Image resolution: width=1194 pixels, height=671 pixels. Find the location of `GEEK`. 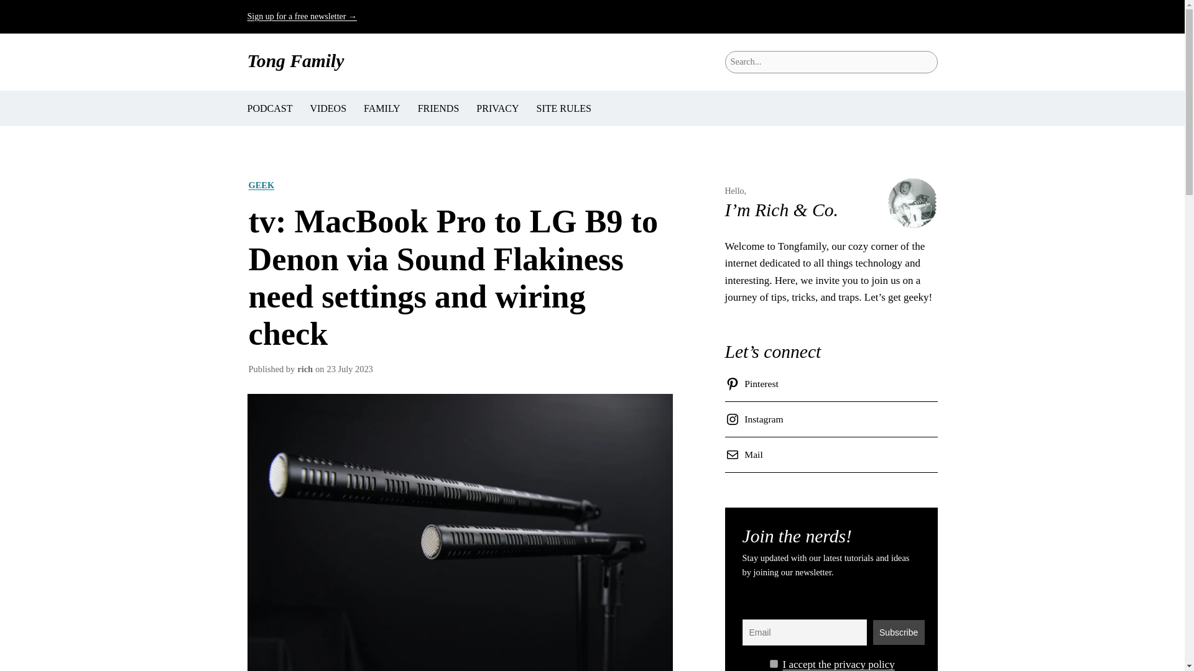

GEEK is located at coordinates (261, 185).